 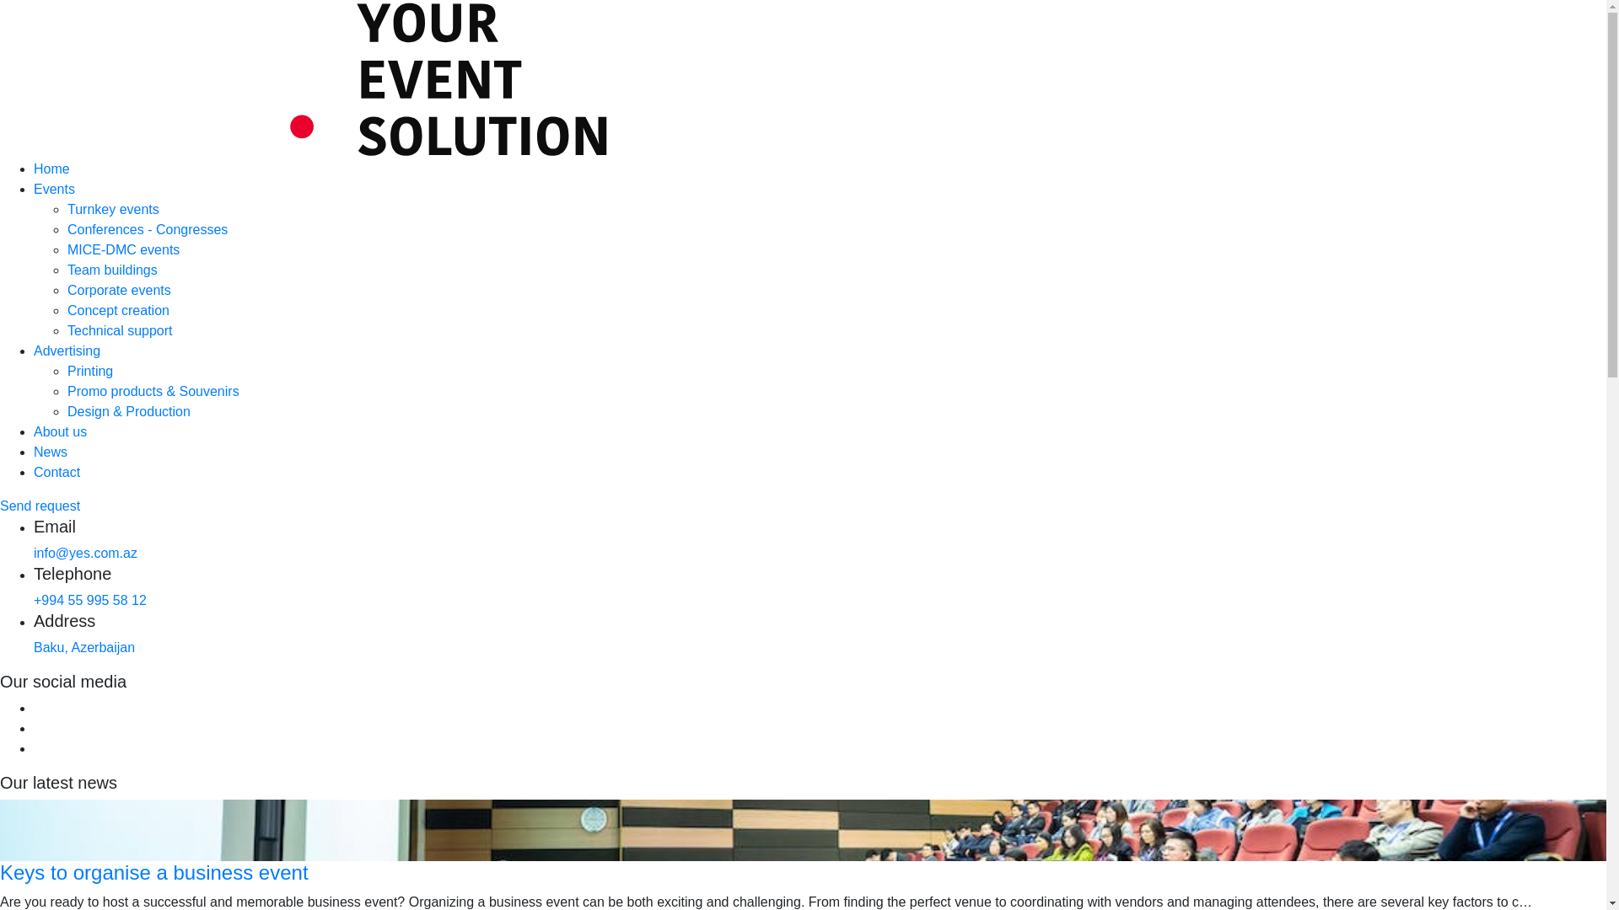 I want to click on Baku, Azerbaijan, so click(x=84, y=647).